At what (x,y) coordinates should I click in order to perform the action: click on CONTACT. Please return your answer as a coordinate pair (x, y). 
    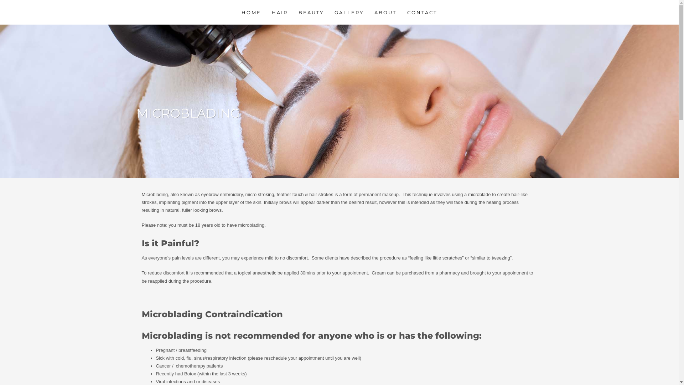
    Looking at the image, I should click on (422, 12).